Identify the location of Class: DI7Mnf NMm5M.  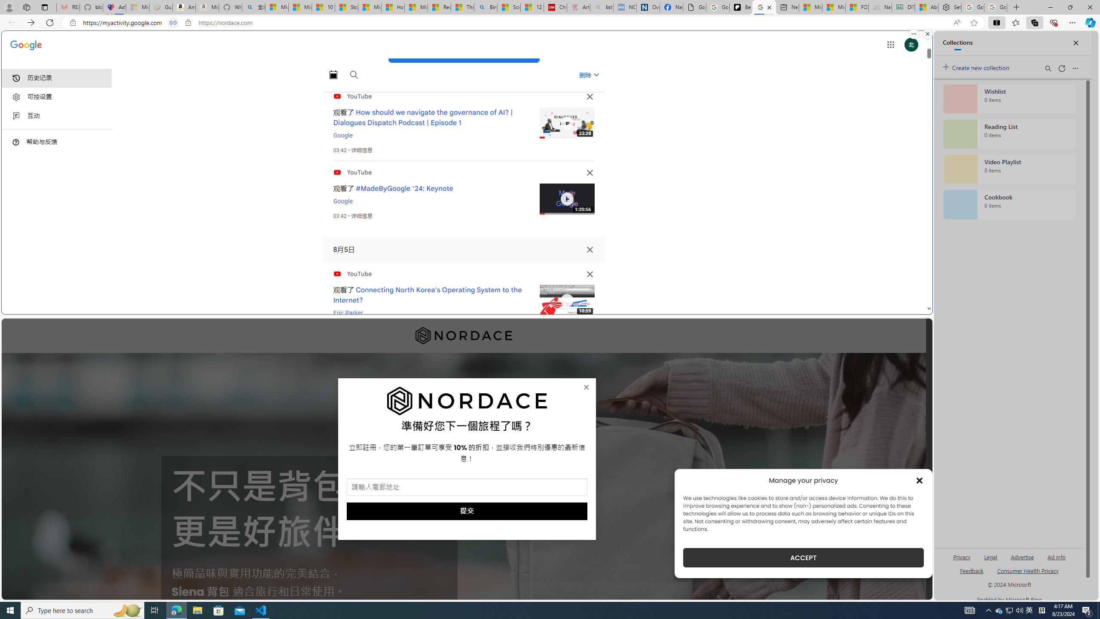
(590, 249).